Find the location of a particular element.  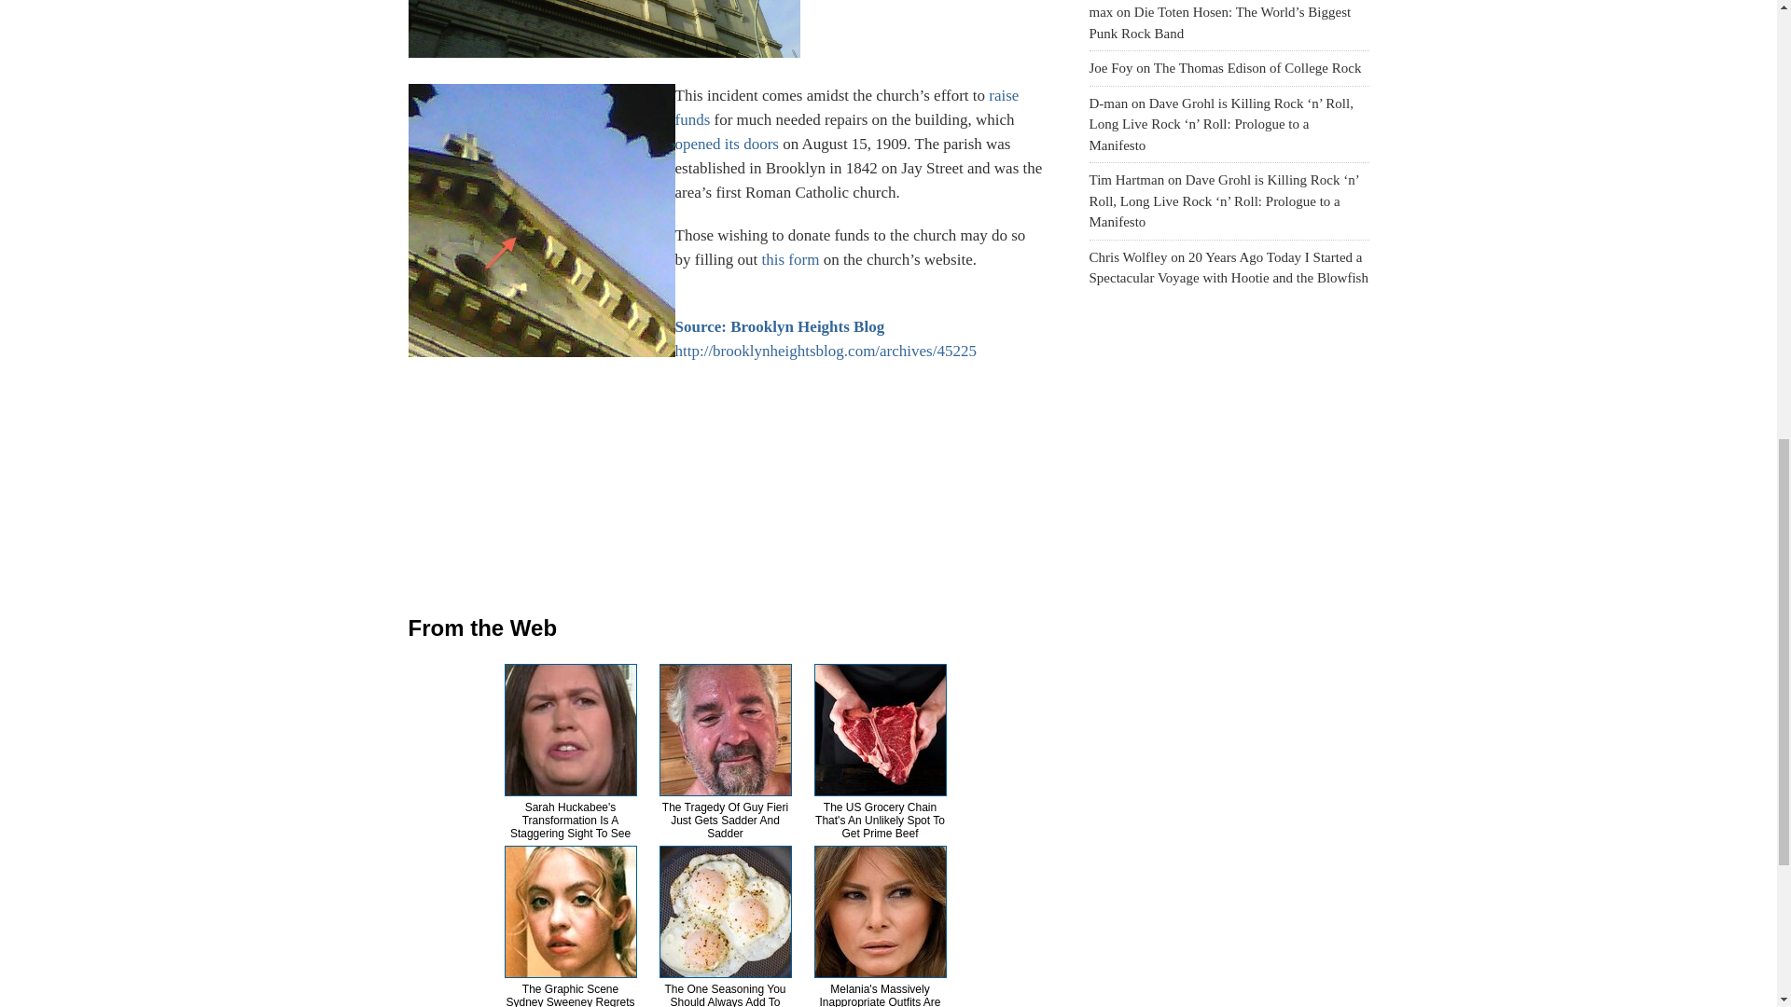

opened its doors is located at coordinates (727, 144).